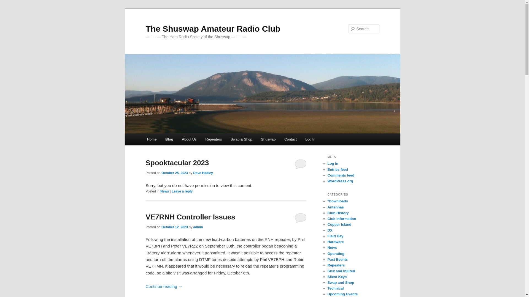 The width and height of the screenshot is (529, 297). I want to click on October 25, 2023, so click(175, 173).